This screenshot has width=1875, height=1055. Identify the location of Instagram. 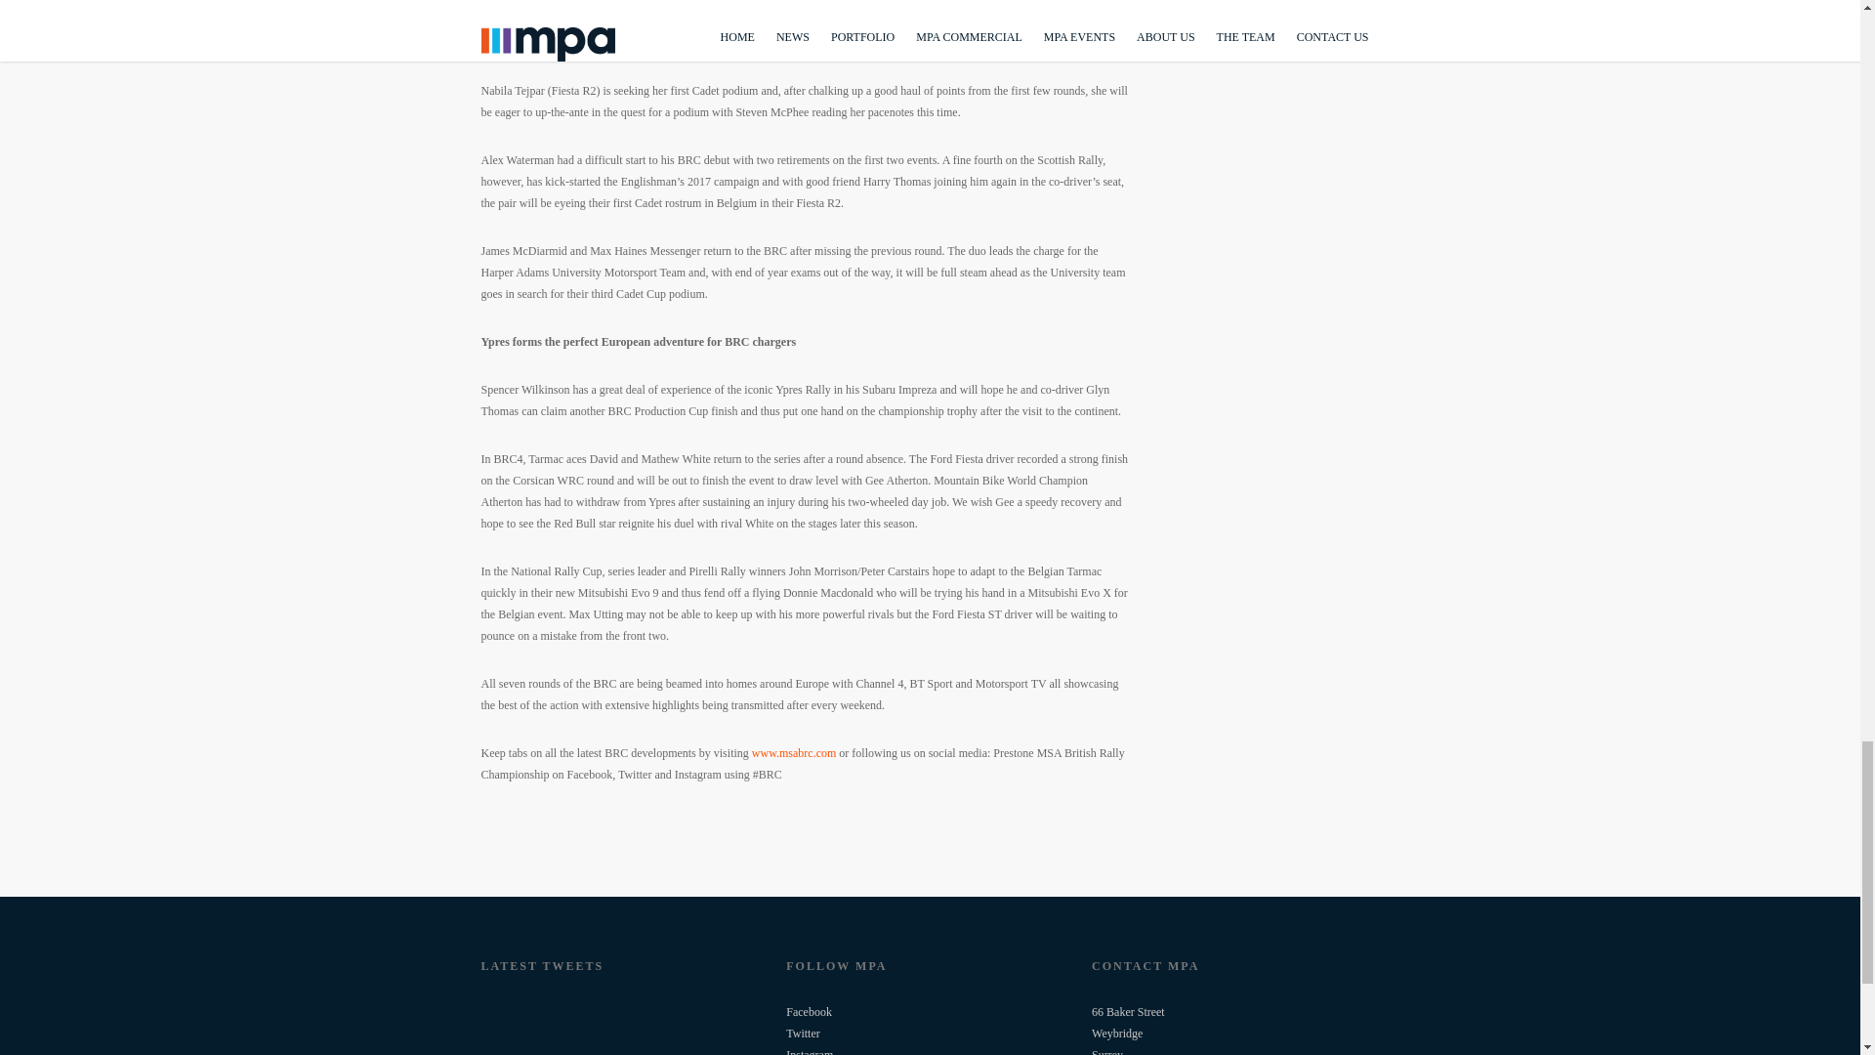
(809, 1051).